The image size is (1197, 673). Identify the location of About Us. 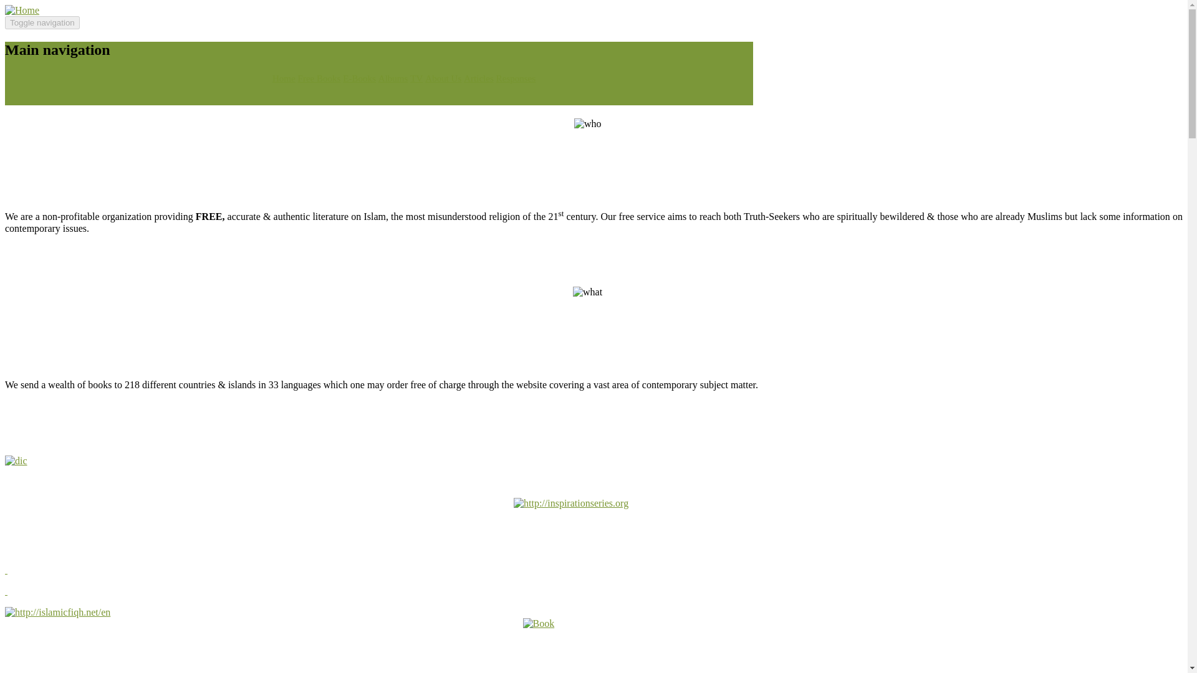
(443, 78).